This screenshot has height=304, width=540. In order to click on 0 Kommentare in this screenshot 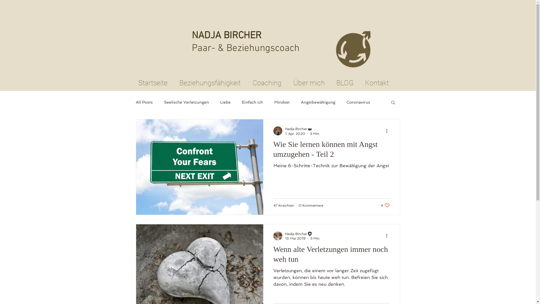, I will do `click(311, 205)`.